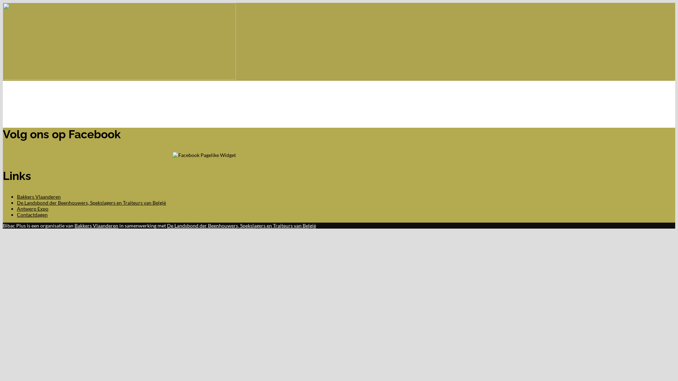 This screenshot has width=678, height=381. Describe the element at coordinates (32, 209) in the screenshot. I see `Antwerp Expo` at that location.